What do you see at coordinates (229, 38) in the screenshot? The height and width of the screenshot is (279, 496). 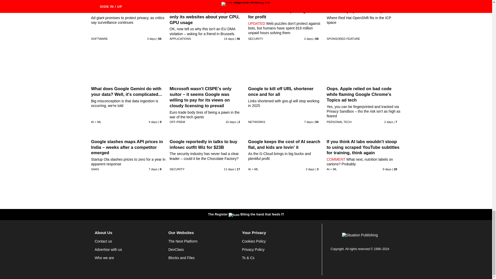 I see `12 Jul 2024 10:28` at bounding box center [229, 38].